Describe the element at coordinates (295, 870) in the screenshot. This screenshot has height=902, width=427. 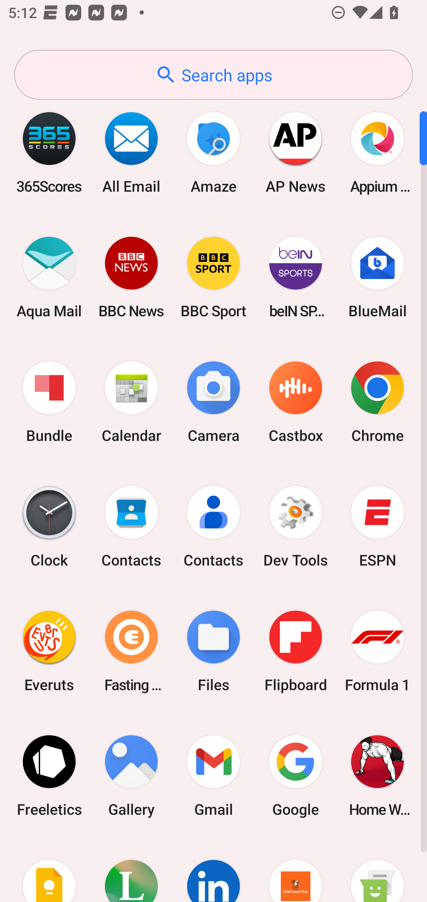
I see `Little Caesars Pizza` at that location.